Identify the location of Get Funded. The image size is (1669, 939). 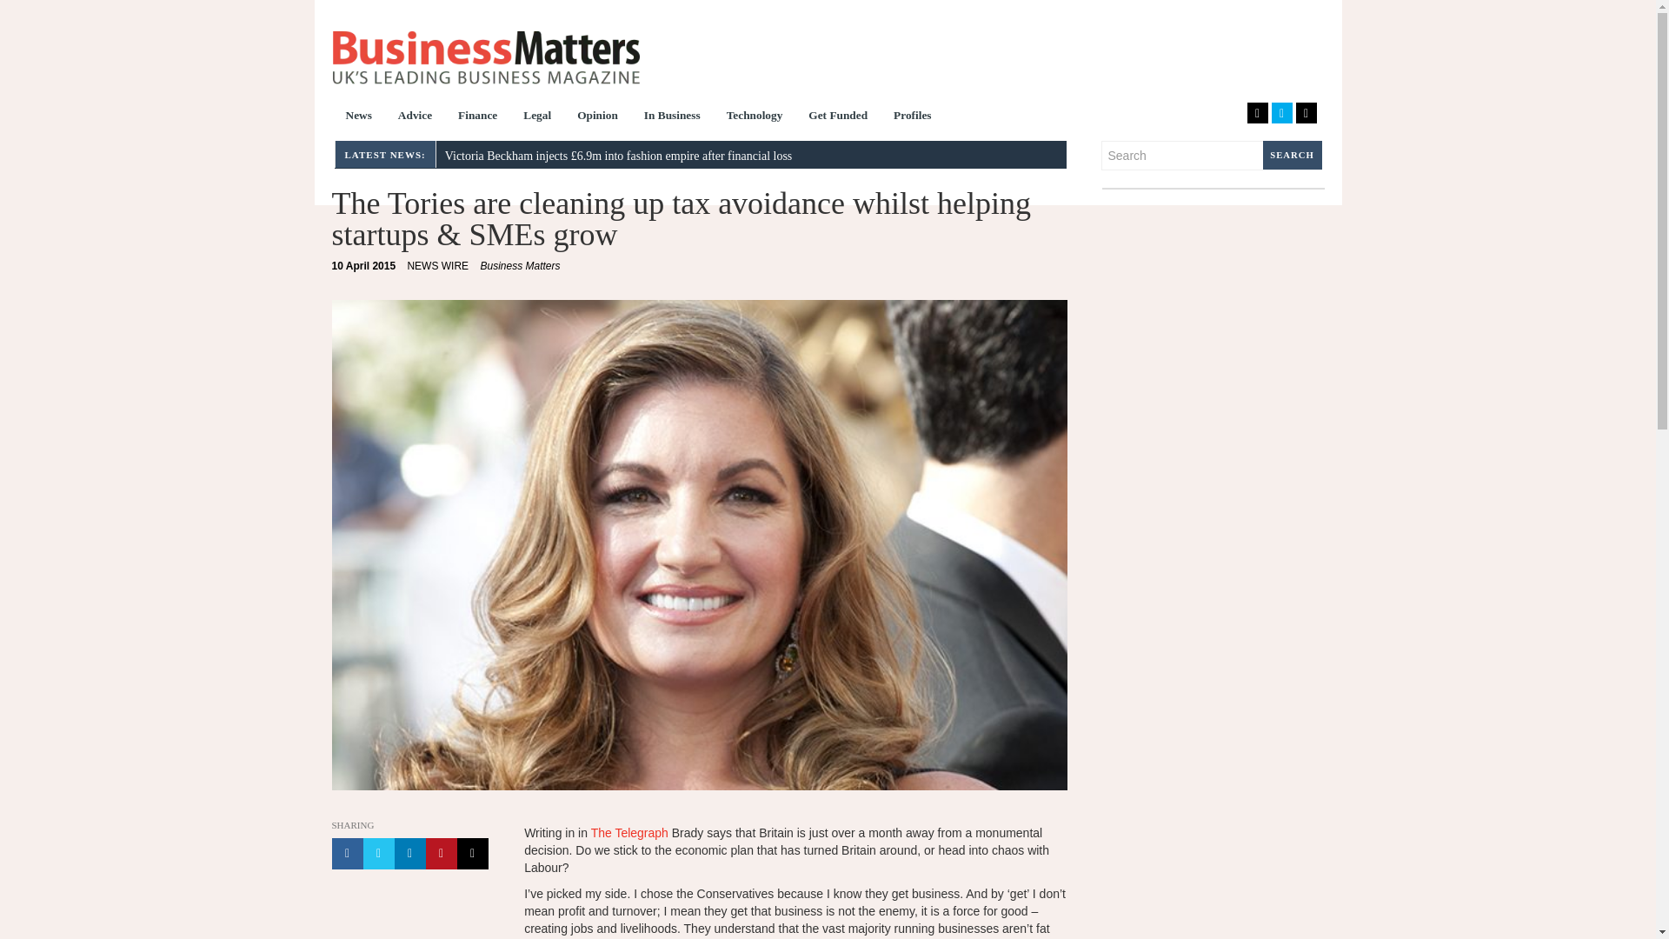
(364, 266).